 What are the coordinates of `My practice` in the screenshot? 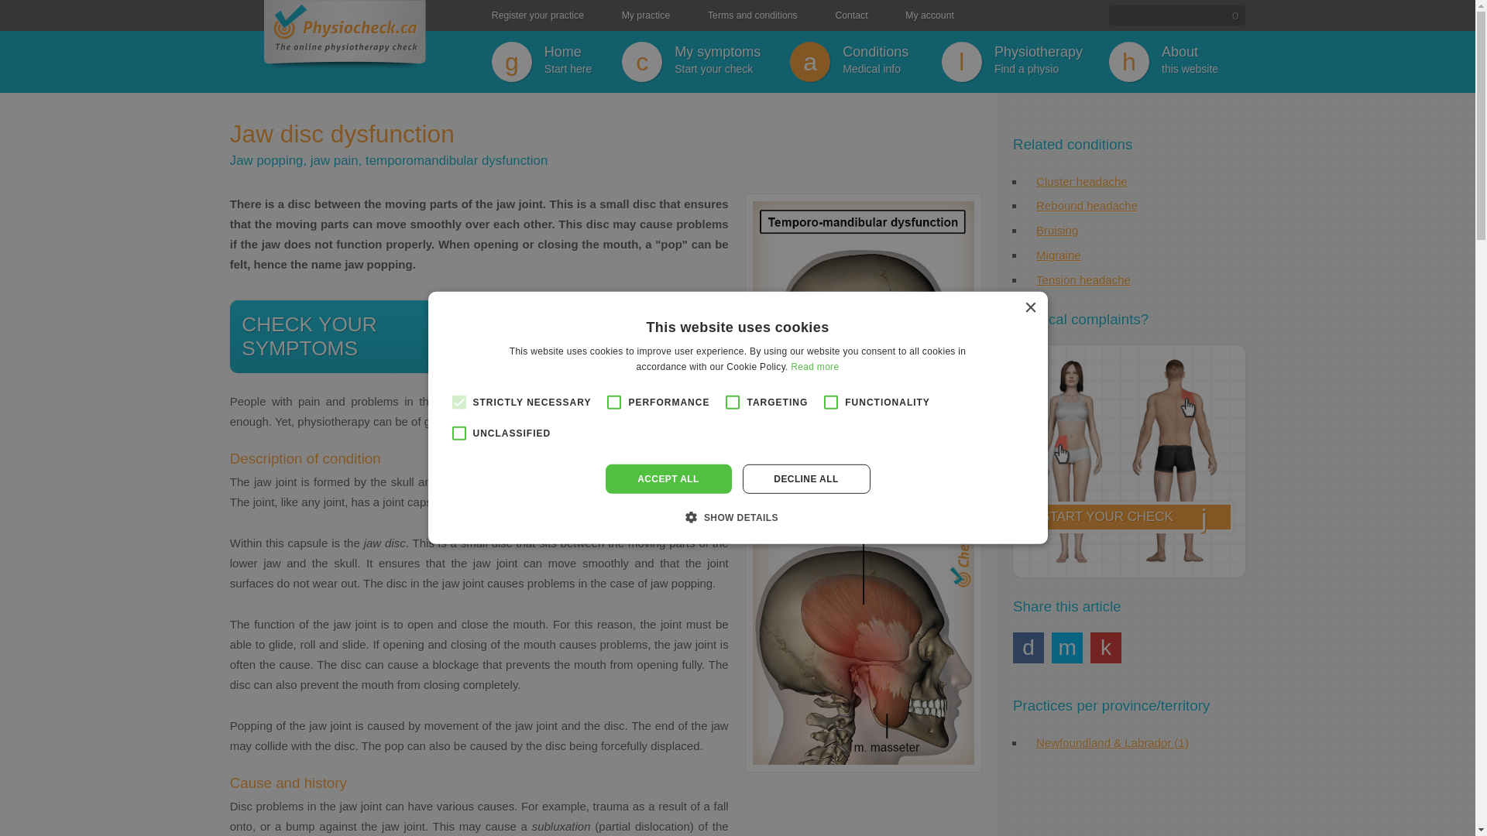 It's located at (752, 15).